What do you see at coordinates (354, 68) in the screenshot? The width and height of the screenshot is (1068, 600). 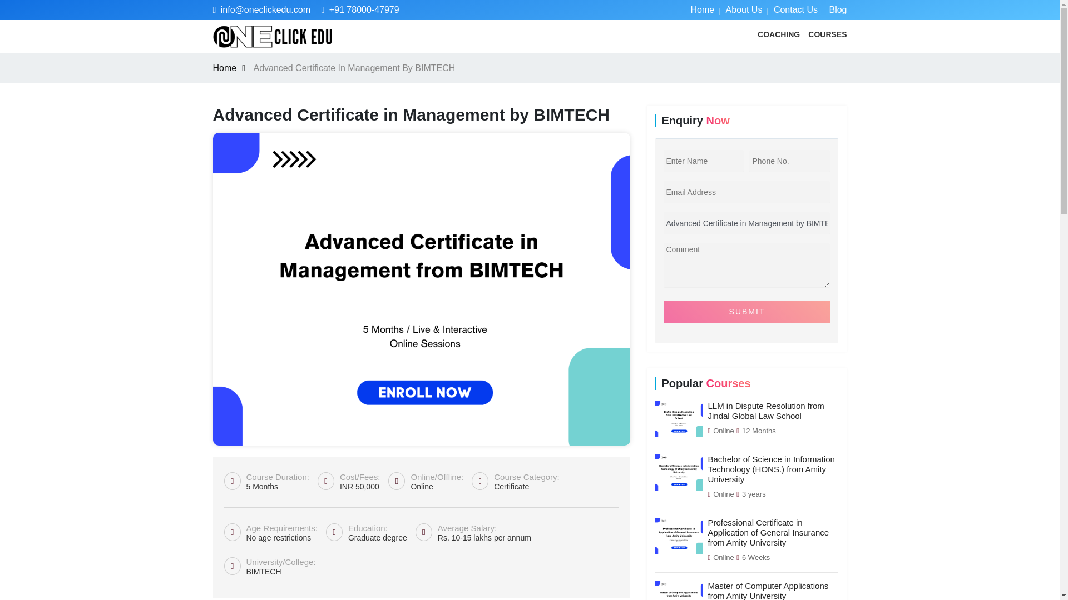 I see `Advanced Certificate In Management By BIMTECH` at bounding box center [354, 68].